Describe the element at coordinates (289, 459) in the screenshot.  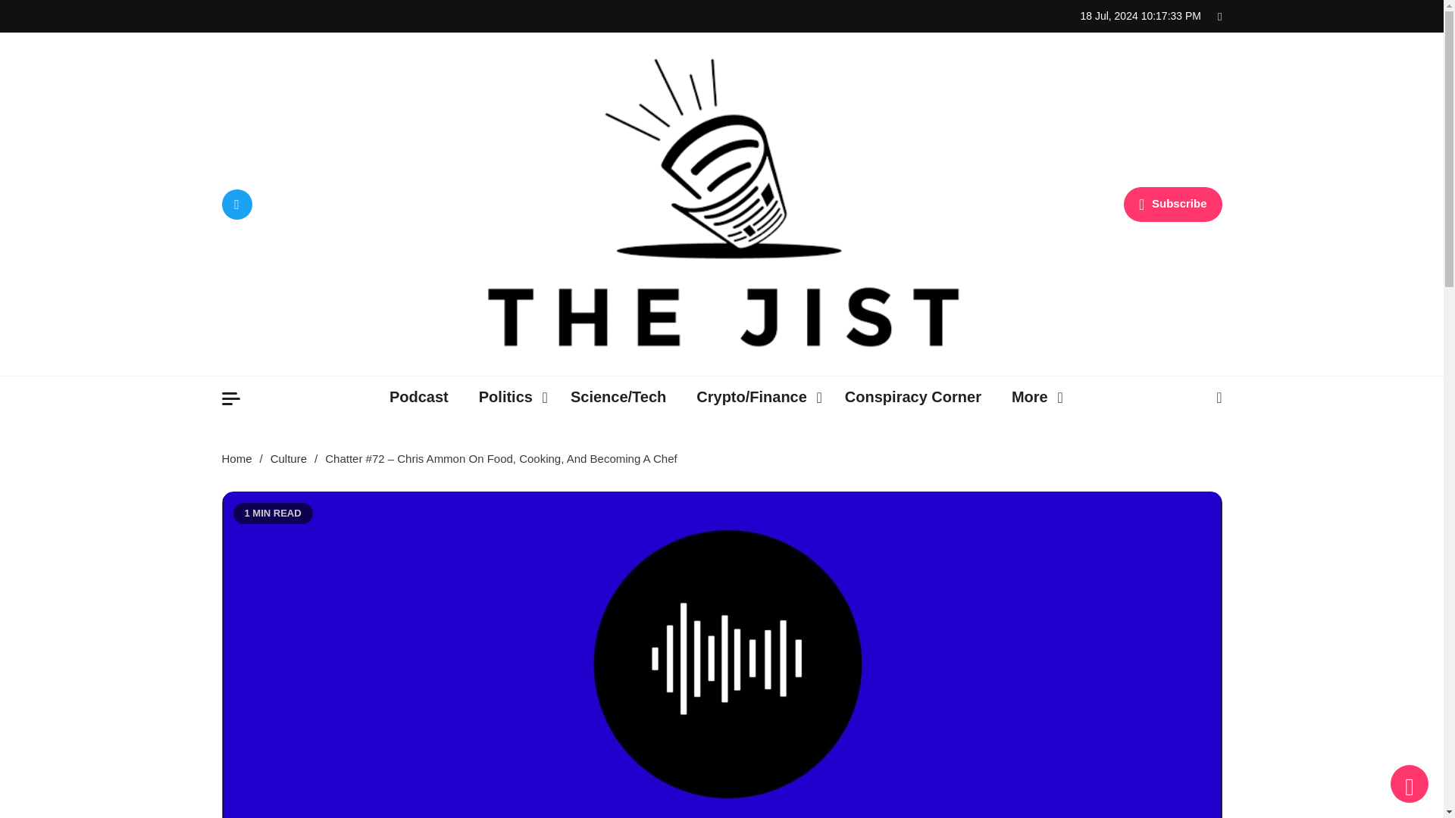
I see `Culture` at that location.